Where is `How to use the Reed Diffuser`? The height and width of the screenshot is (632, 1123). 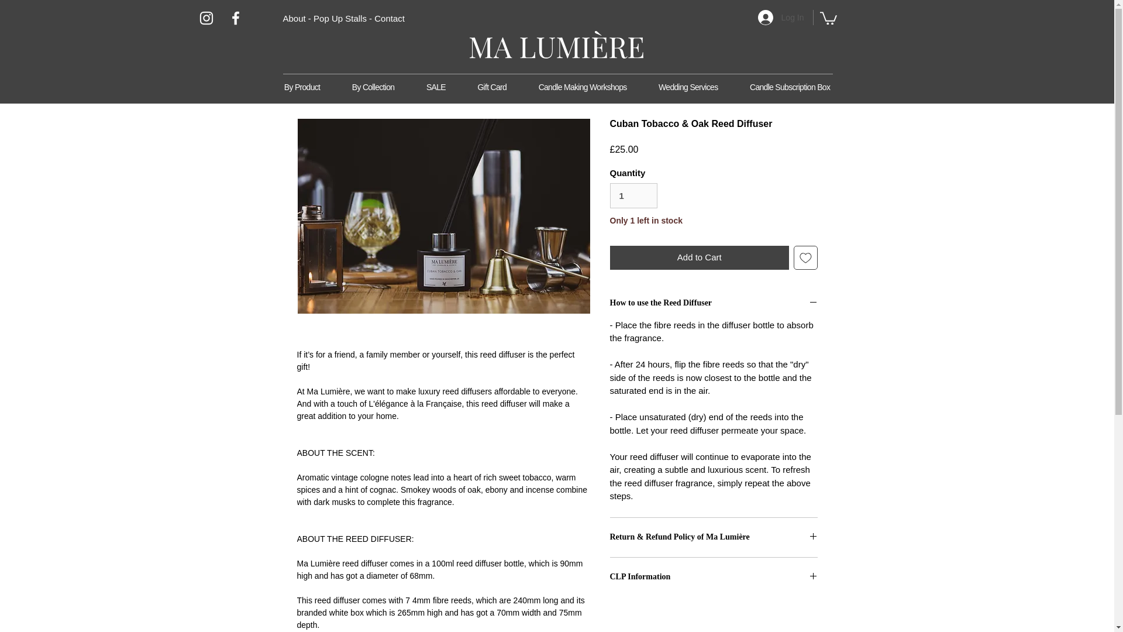
How to use the Reed Diffuser is located at coordinates (714, 303).